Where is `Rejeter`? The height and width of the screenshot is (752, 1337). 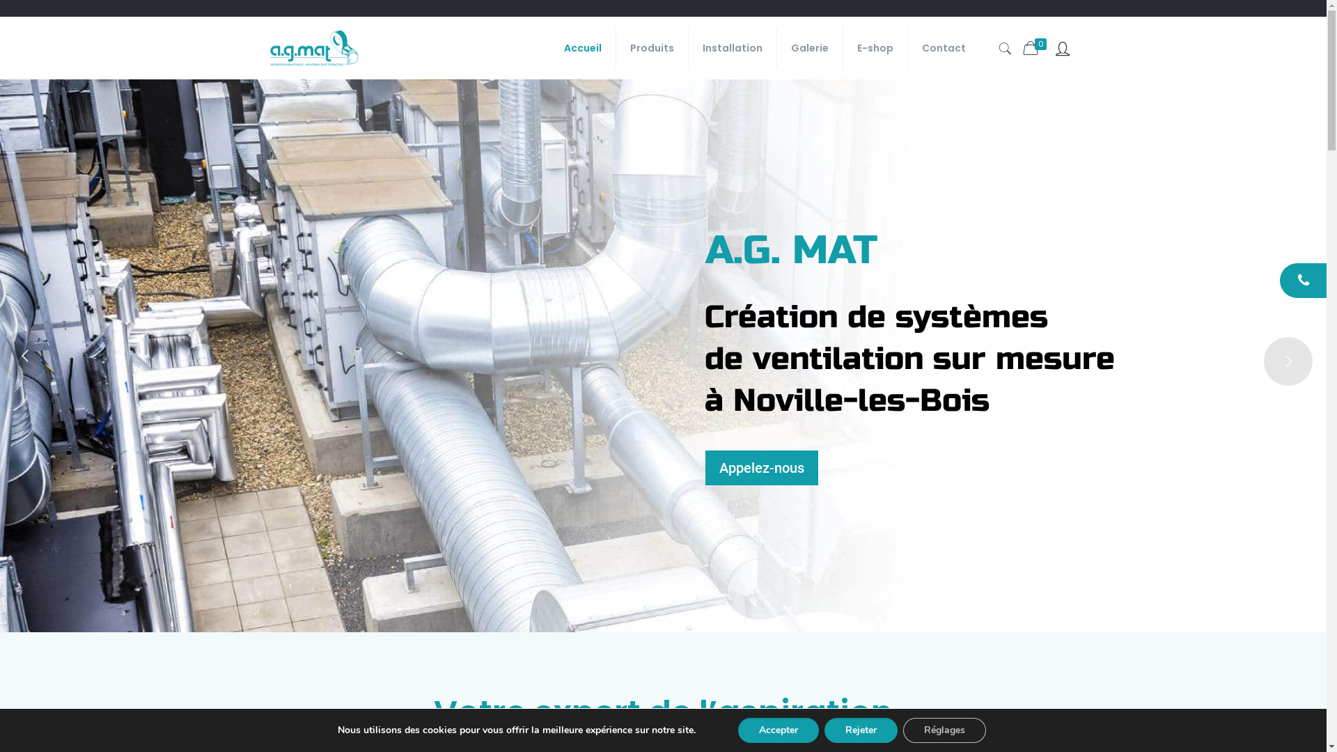 Rejeter is located at coordinates (861, 730).